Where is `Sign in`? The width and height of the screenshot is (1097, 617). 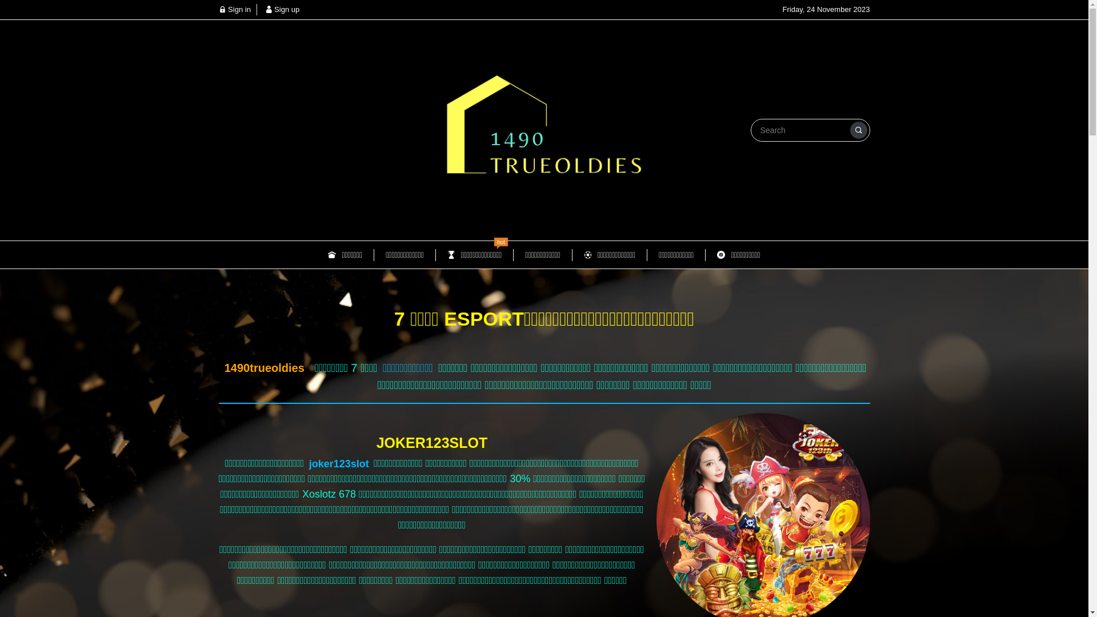
Sign in is located at coordinates (234, 9).